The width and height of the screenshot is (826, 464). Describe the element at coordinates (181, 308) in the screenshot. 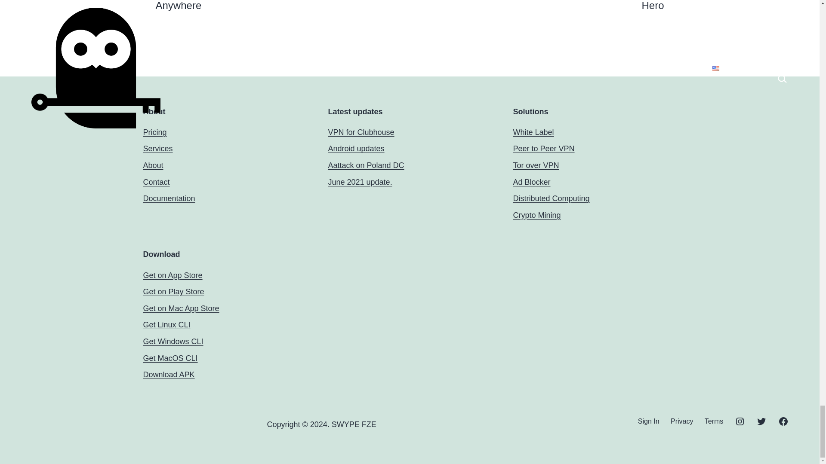

I see `Get on Mac App Store` at that location.